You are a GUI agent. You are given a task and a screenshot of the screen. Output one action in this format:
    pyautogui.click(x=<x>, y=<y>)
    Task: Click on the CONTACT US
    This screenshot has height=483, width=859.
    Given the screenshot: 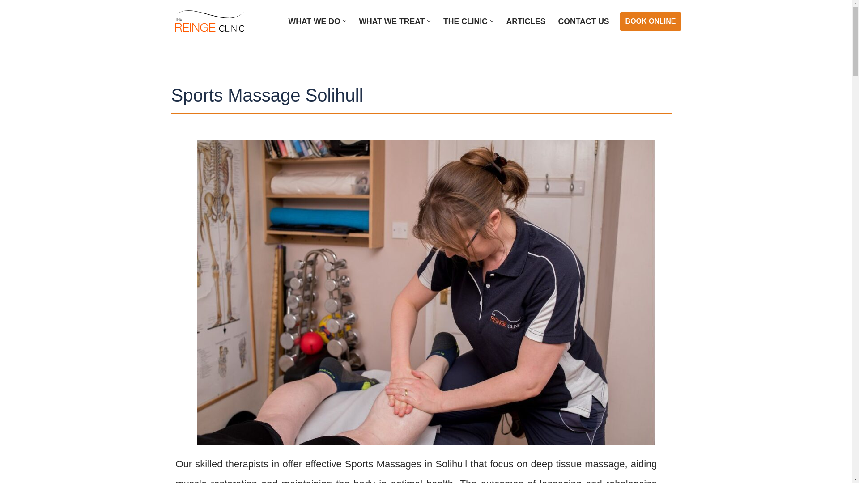 What is the action you would take?
    pyautogui.click(x=583, y=21)
    